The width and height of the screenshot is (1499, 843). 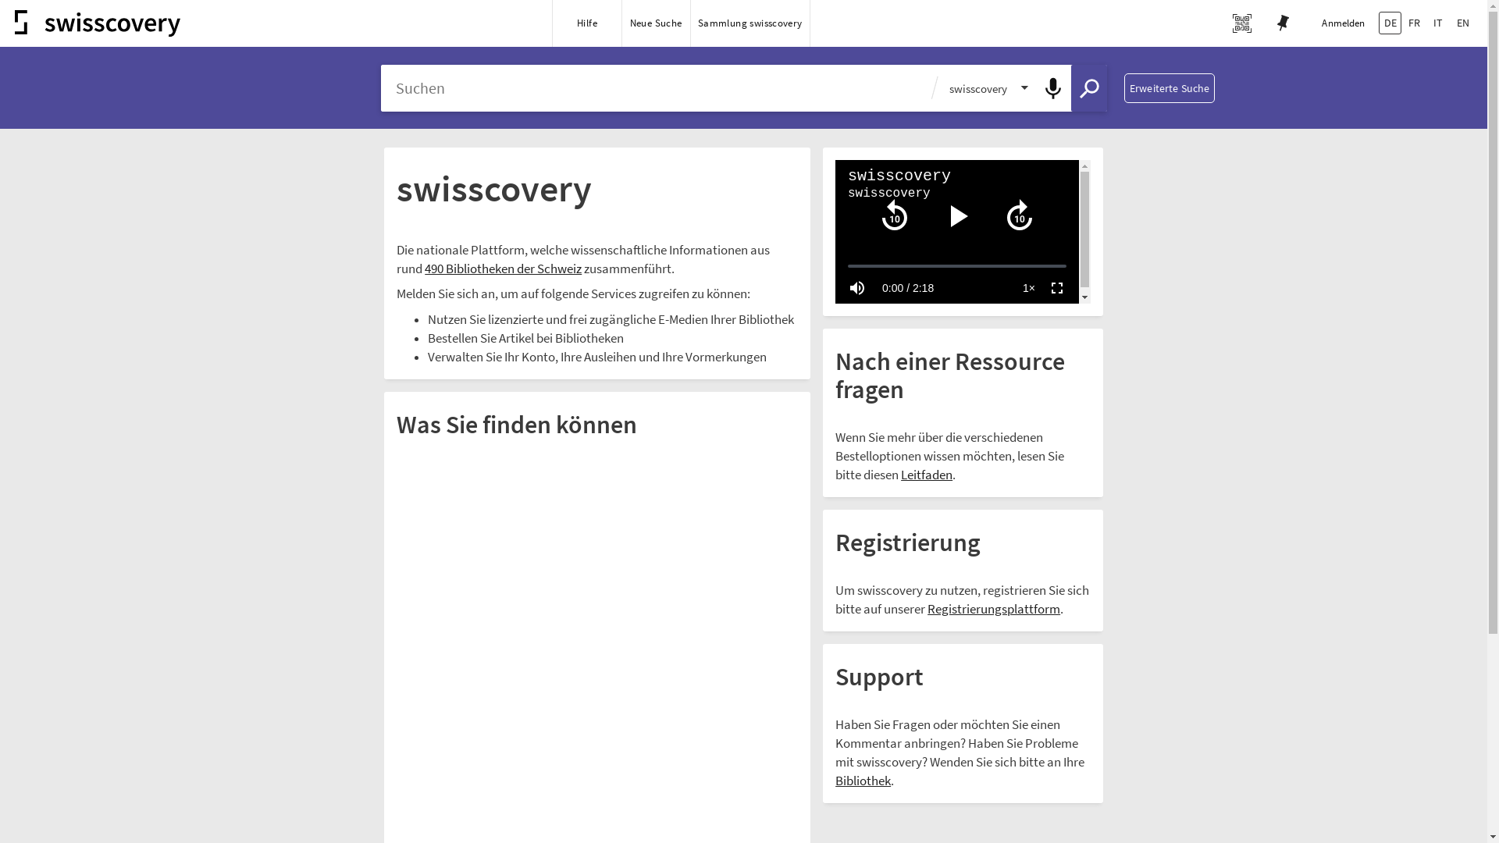 I want to click on EN, so click(x=1463, y=23).